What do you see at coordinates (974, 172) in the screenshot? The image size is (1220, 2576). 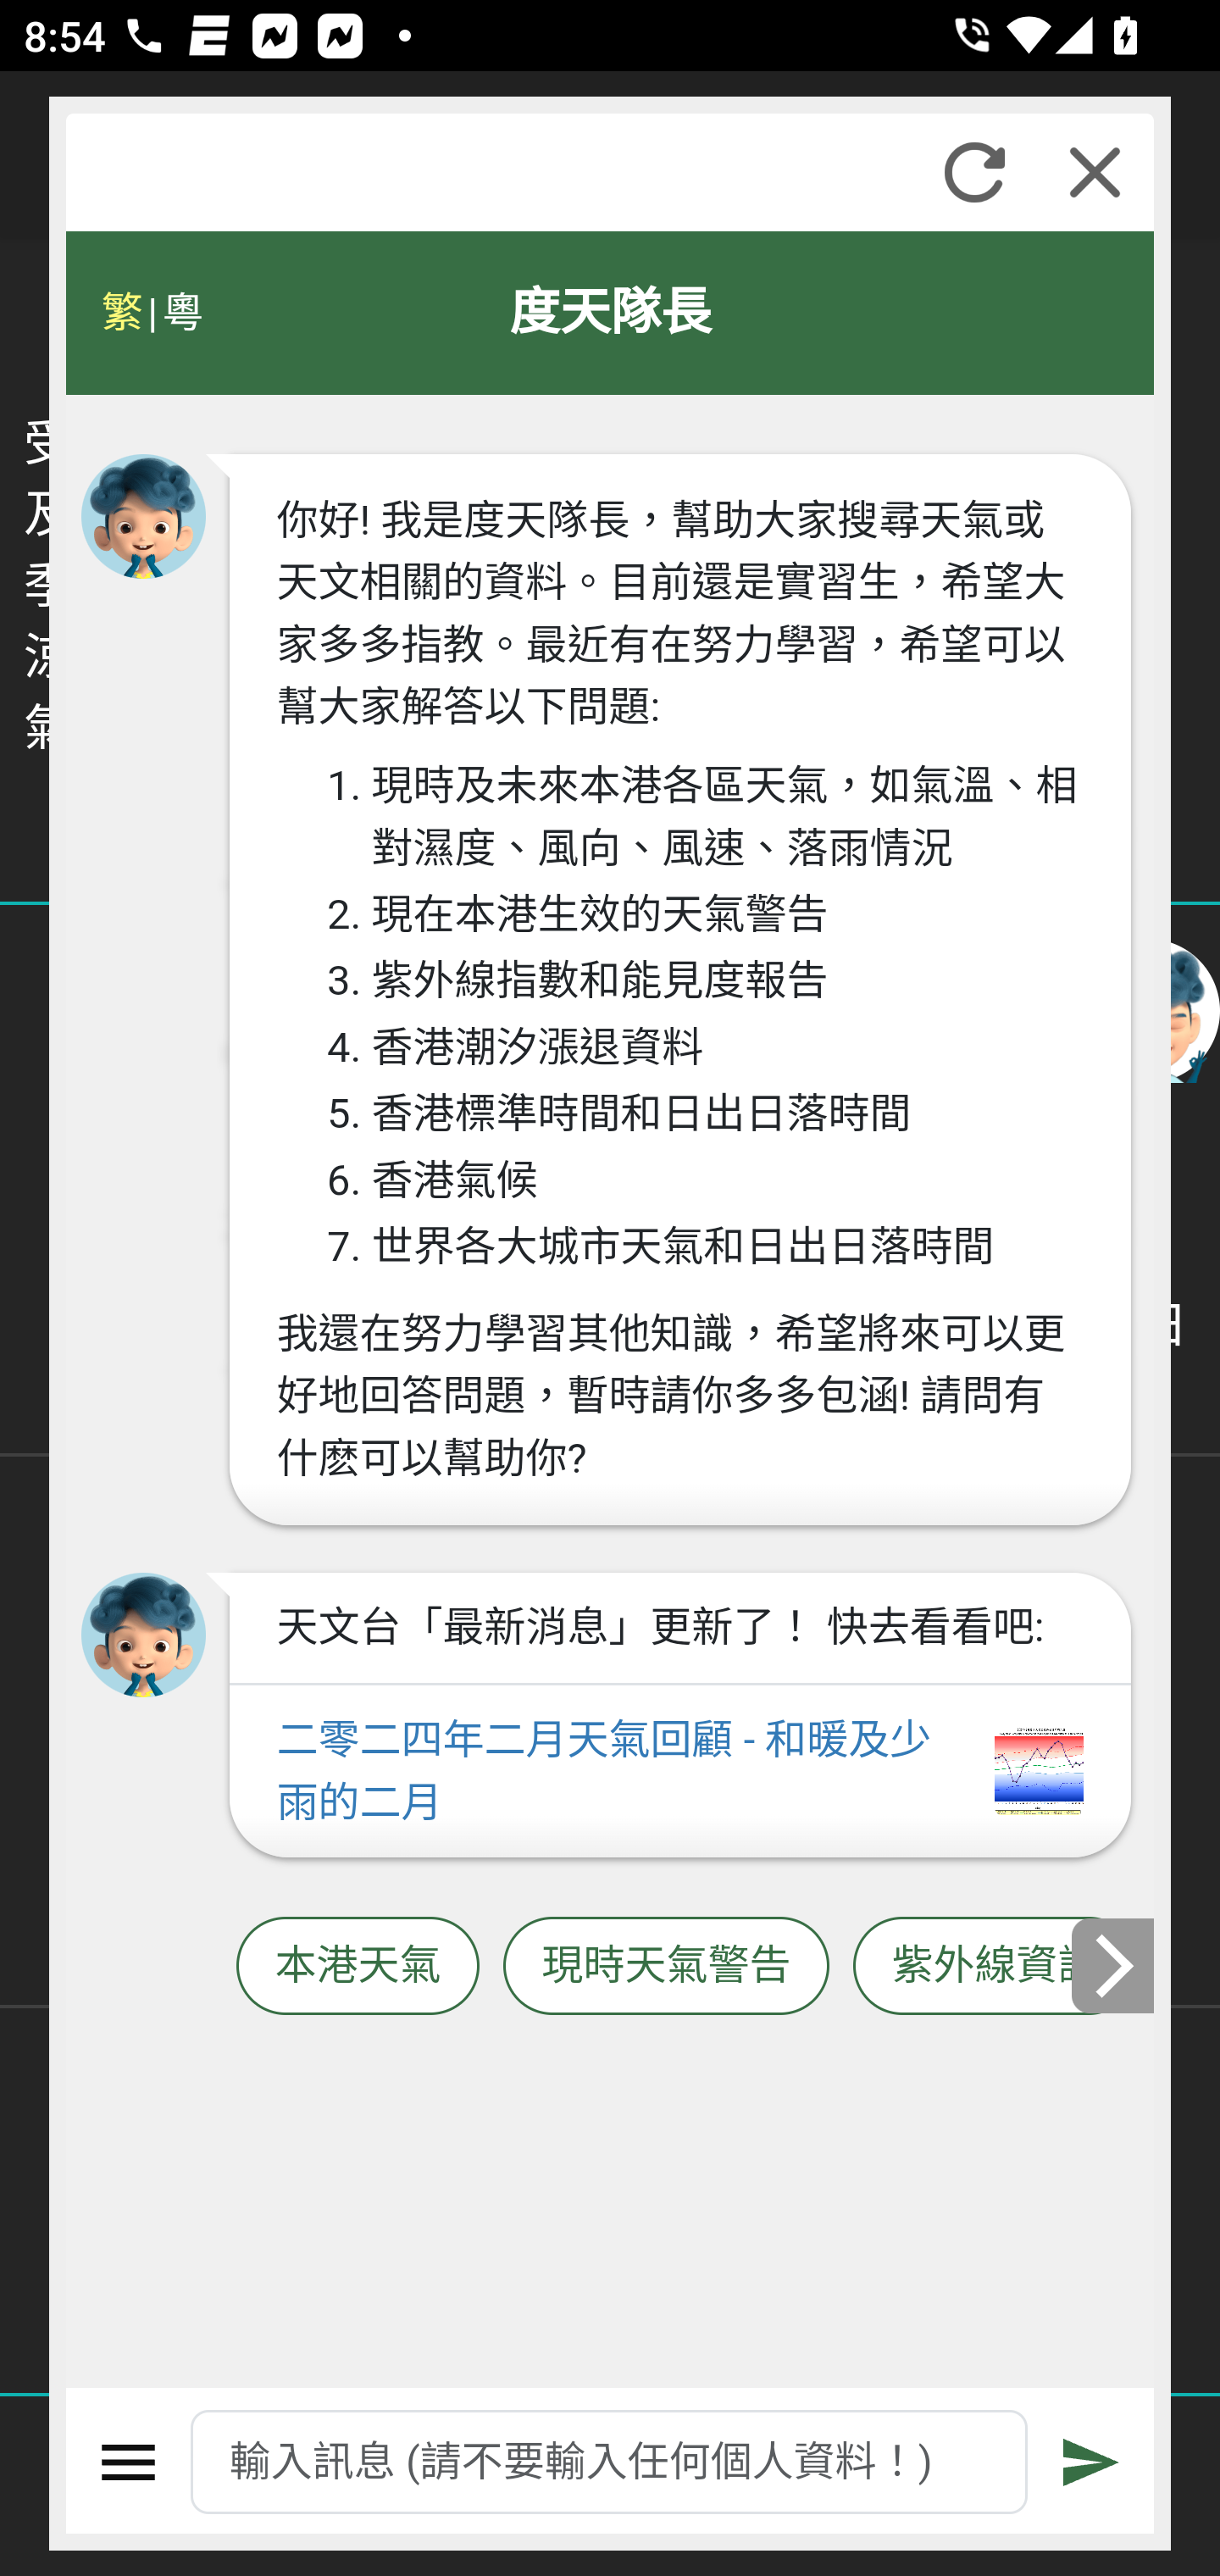 I see `重新整理` at bounding box center [974, 172].